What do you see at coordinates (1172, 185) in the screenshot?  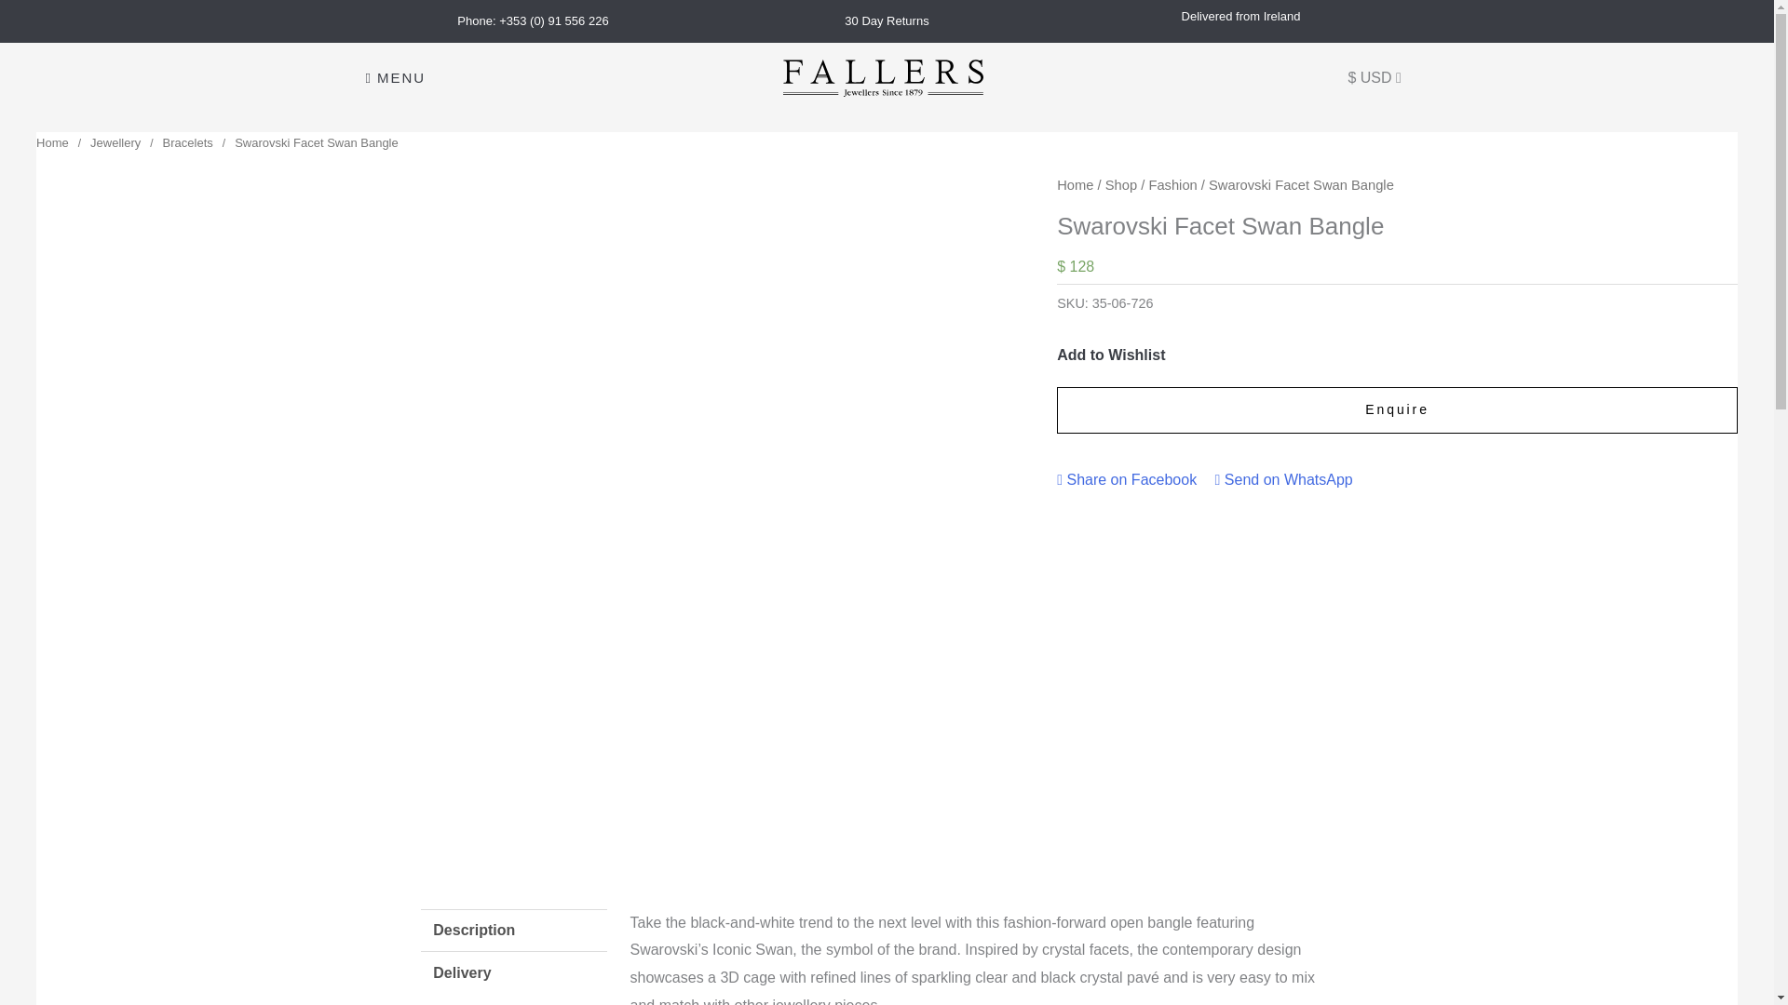 I see `Fashion` at bounding box center [1172, 185].